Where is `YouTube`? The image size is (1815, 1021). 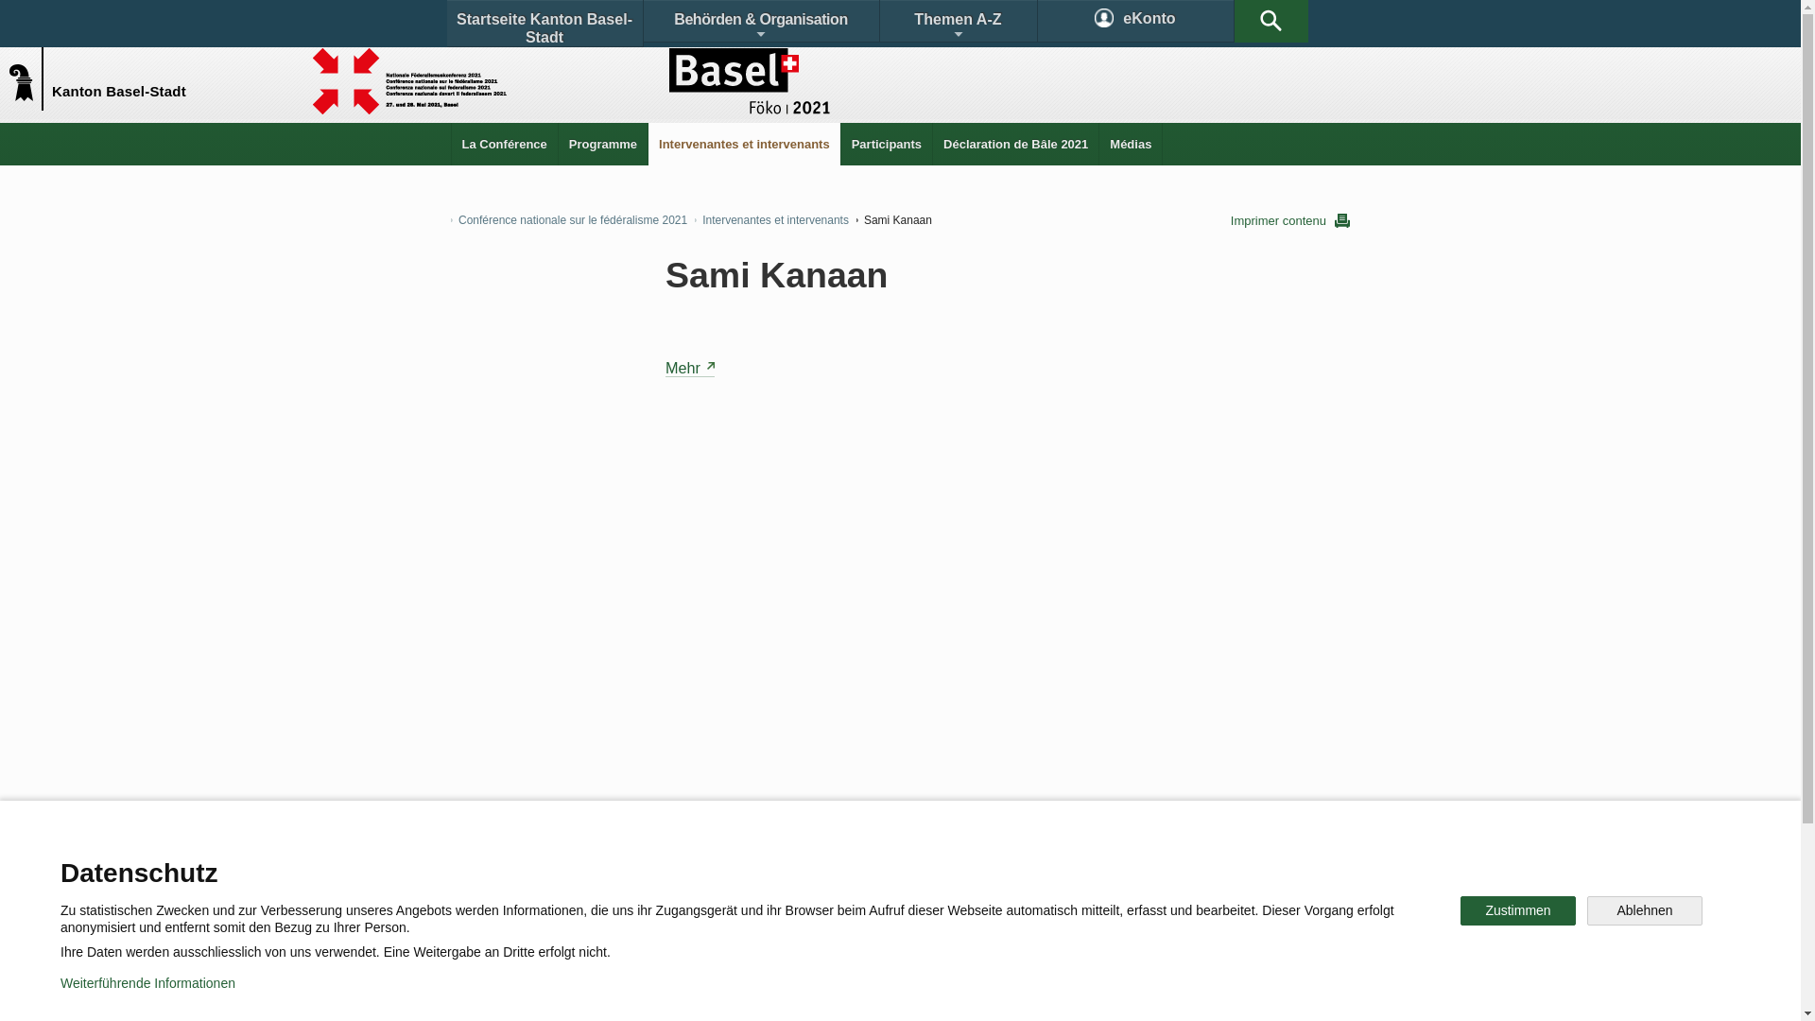 YouTube is located at coordinates (1047, 930).